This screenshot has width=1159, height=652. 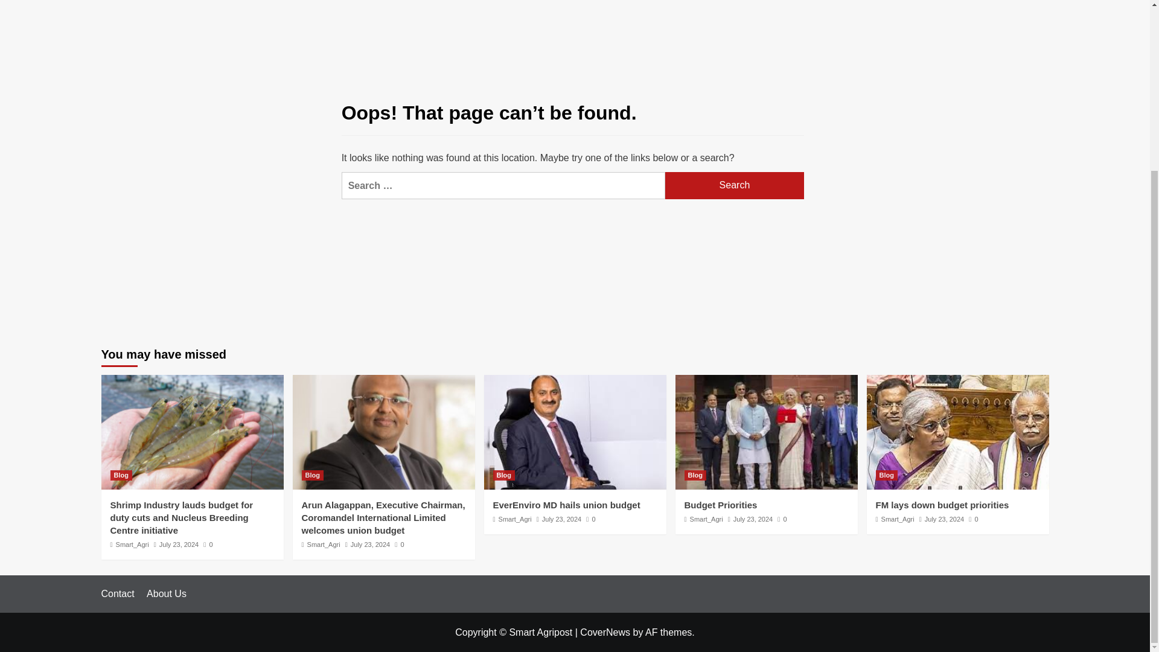 What do you see at coordinates (179, 545) in the screenshot?
I see `July 23, 2024` at bounding box center [179, 545].